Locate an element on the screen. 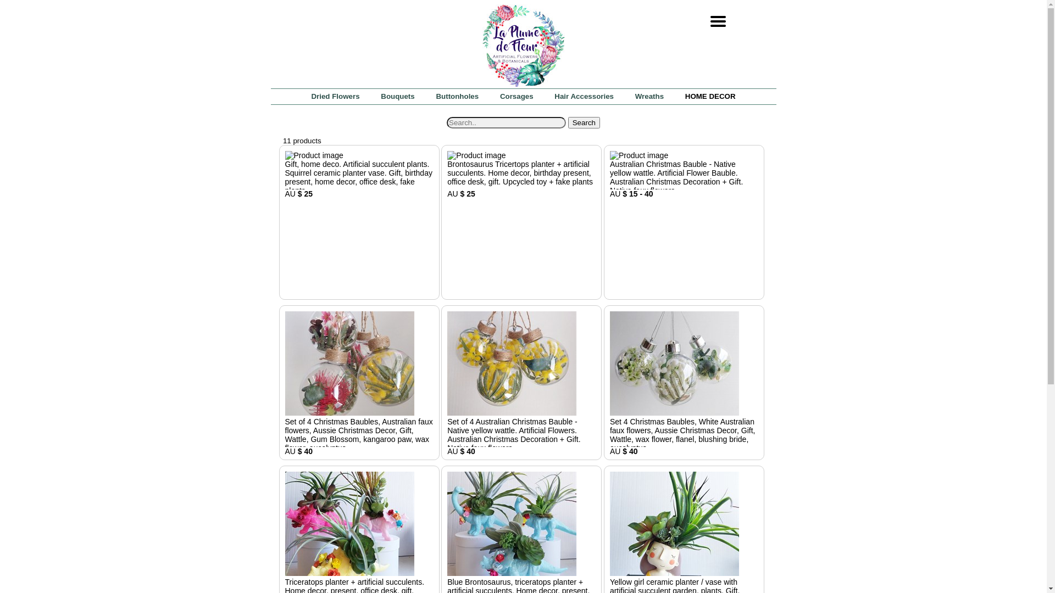 The image size is (1055, 593). Home is located at coordinates (524, 46).